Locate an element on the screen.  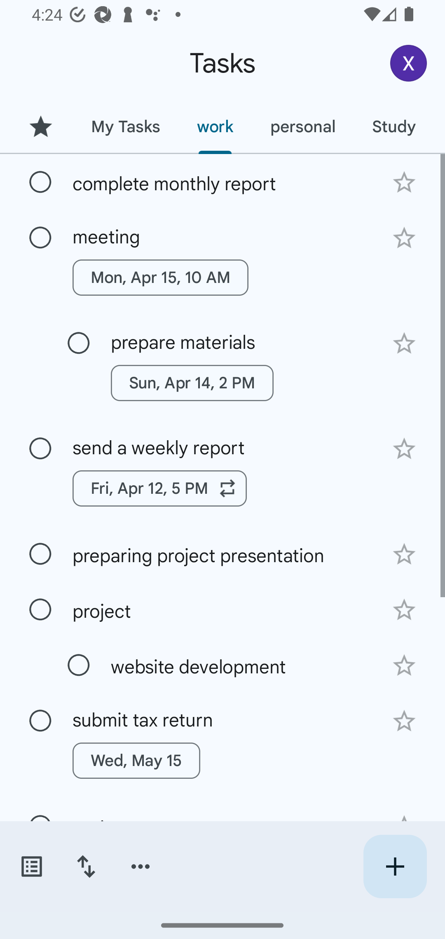
Add star is located at coordinates (404, 238).